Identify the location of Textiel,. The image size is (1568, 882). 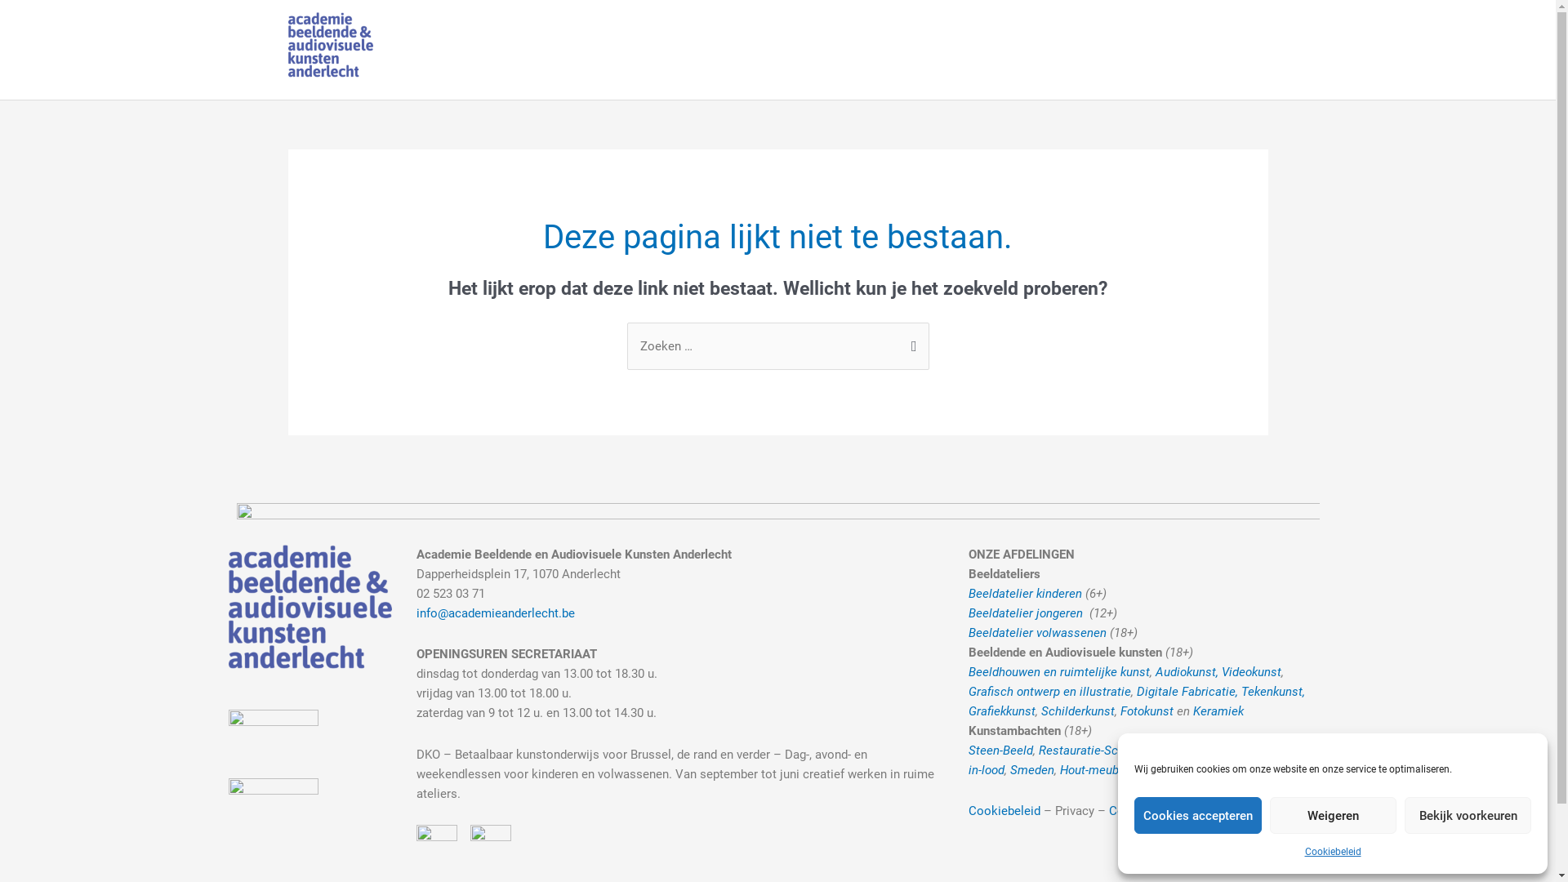
(1267, 751).